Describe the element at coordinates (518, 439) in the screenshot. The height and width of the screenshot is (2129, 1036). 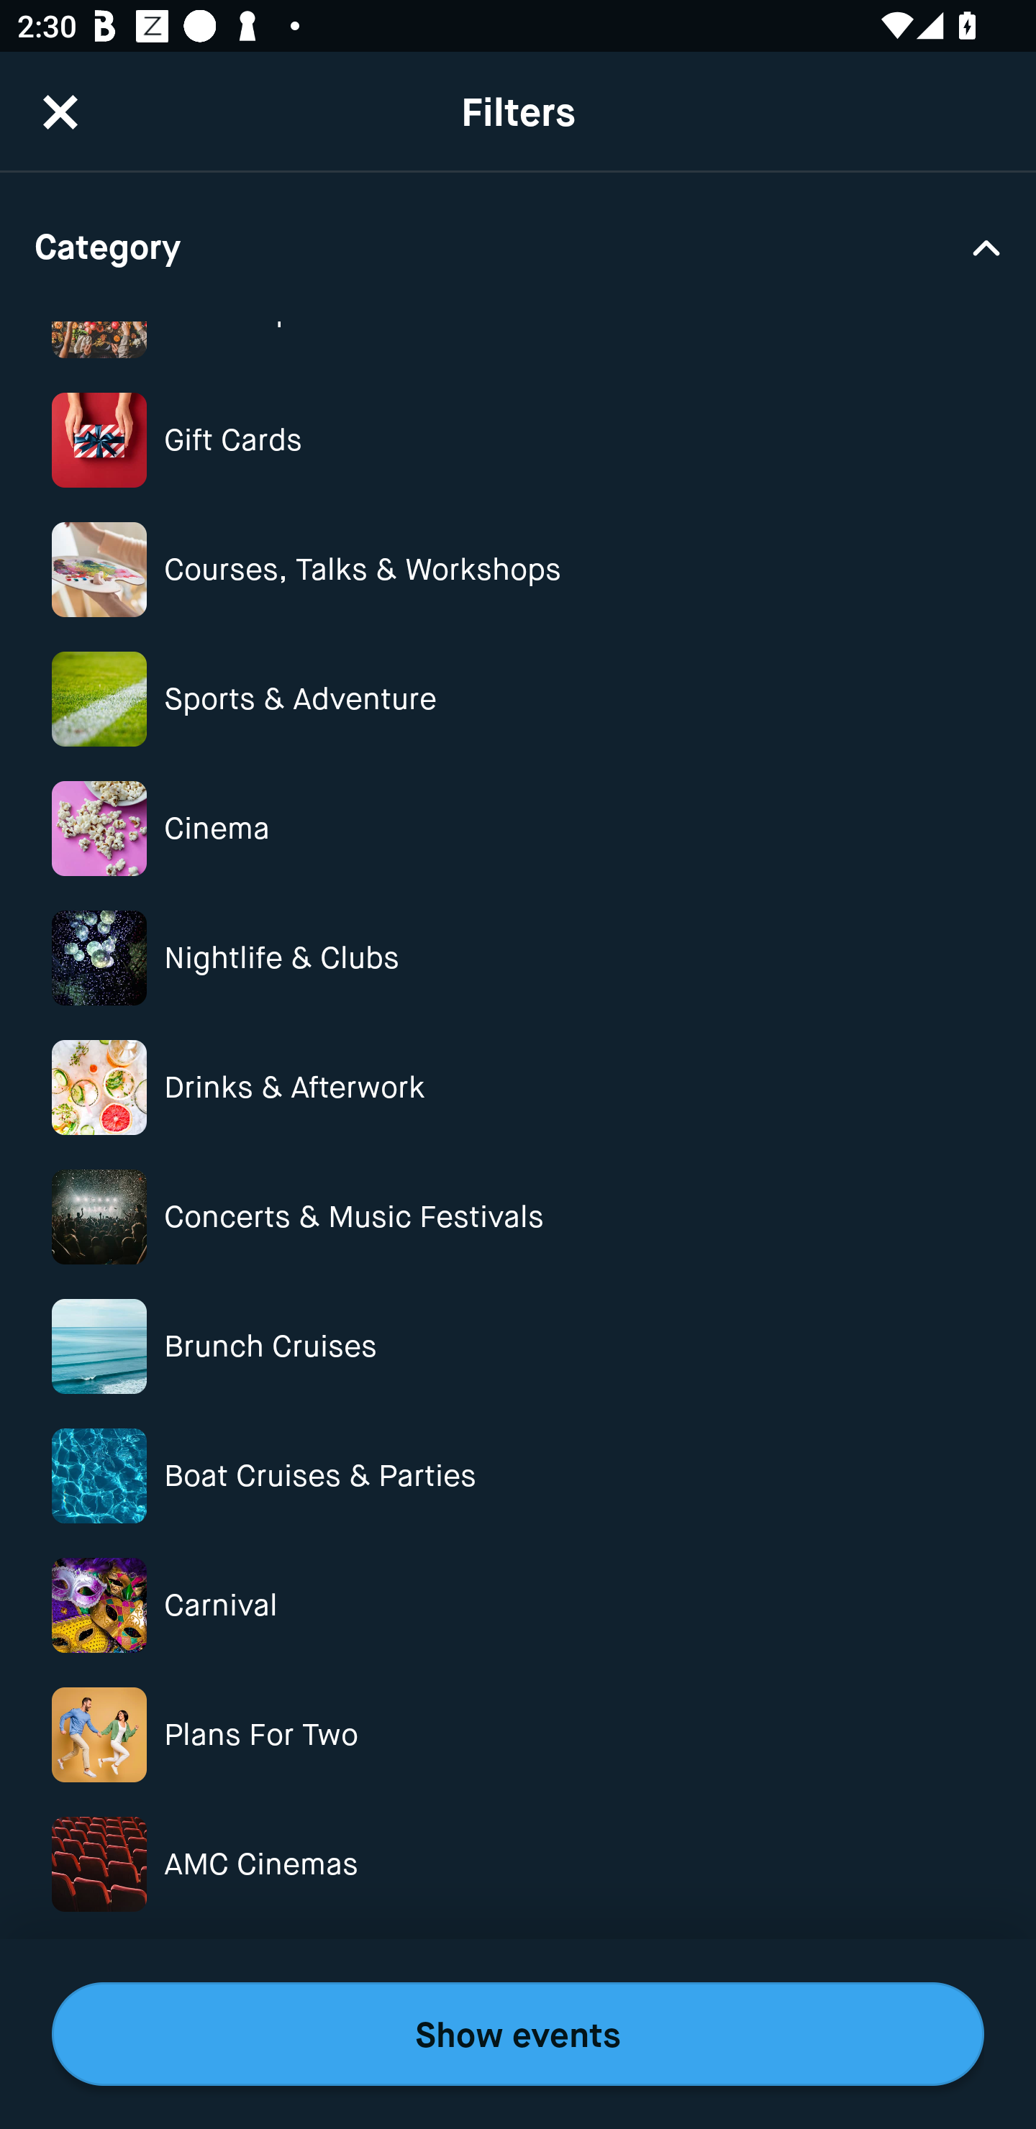
I see `Category Image Gift Cards` at that location.